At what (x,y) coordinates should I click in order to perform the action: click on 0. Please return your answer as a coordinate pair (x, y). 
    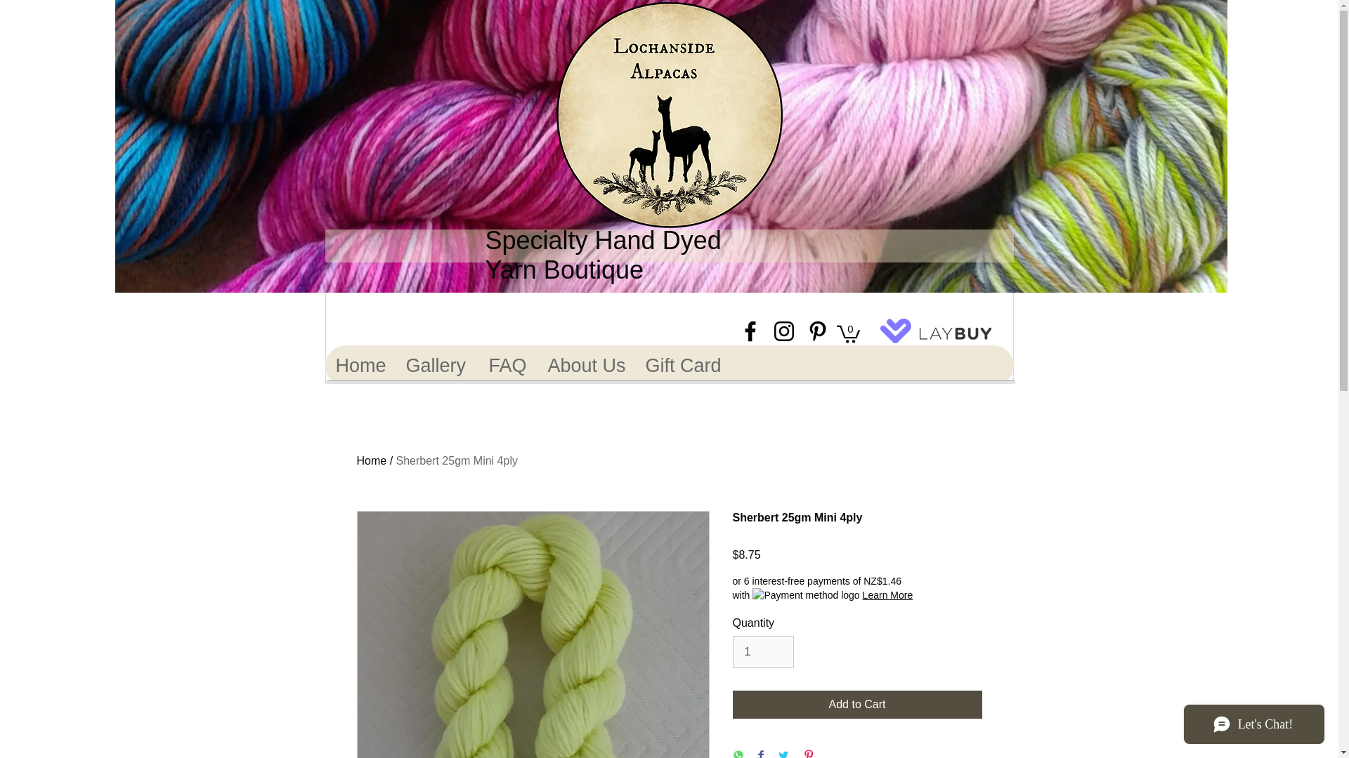
    Looking at the image, I should click on (847, 333).